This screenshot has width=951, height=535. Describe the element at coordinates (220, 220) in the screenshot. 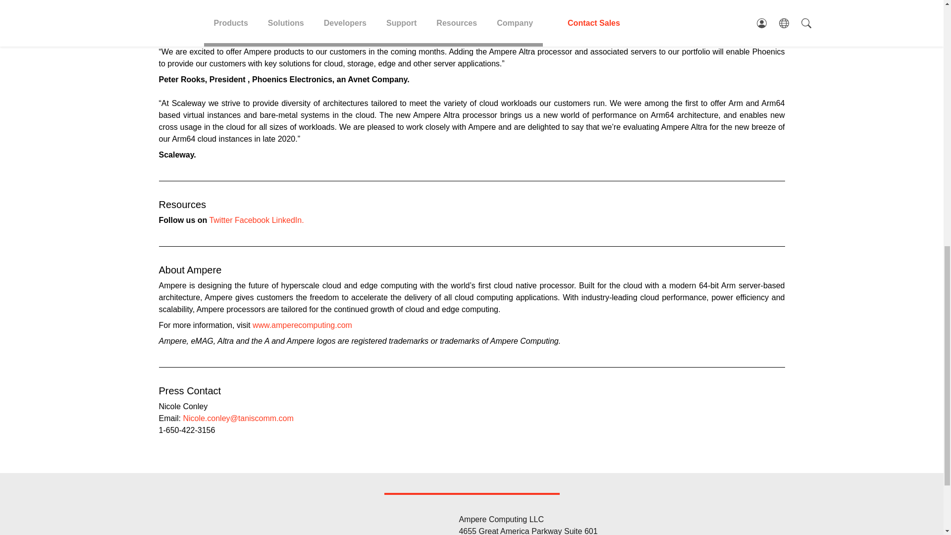

I see `Twitter` at that location.